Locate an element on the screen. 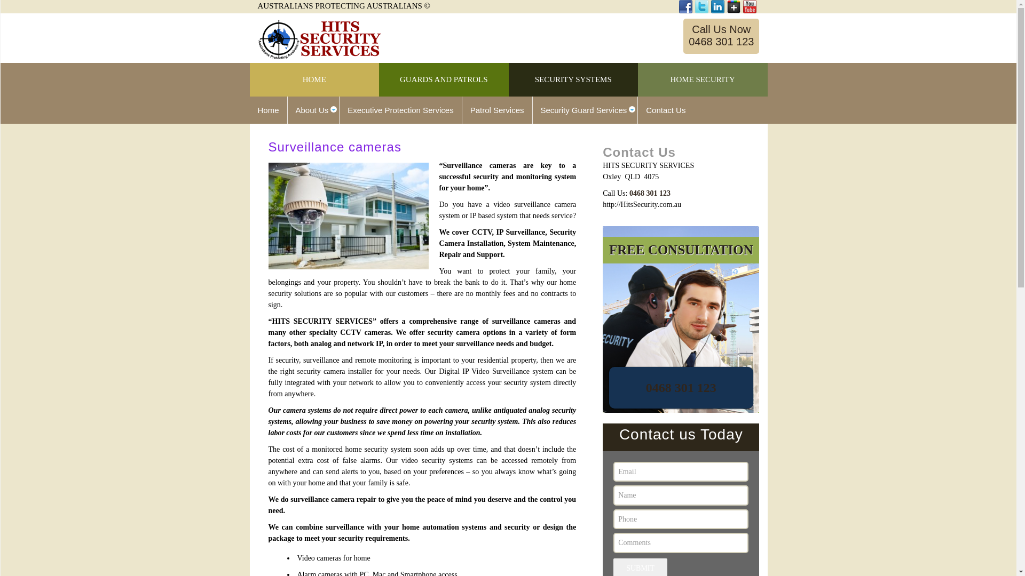 This screenshot has width=1025, height=576. GUARDS AND PATROLS is located at coordinates (444, 80).